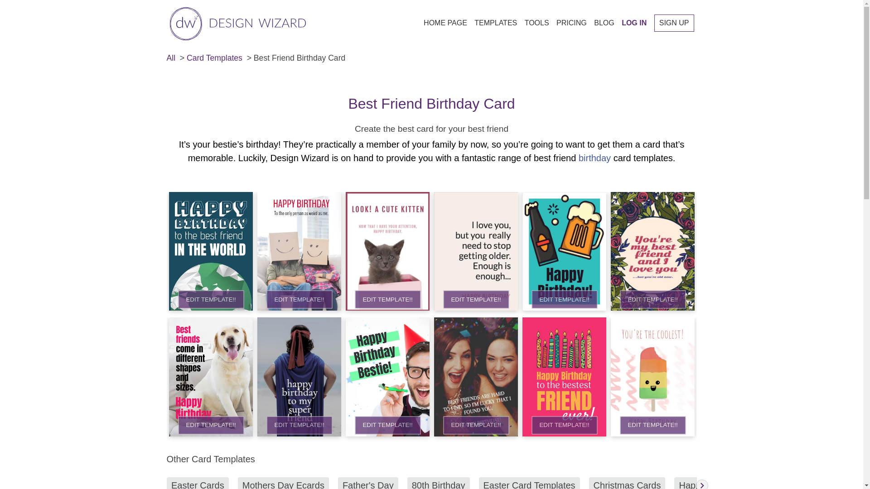 This screenshot has width=870, height=489. I want to click on EDIT TEMPLATE!!, so click(299, 299).